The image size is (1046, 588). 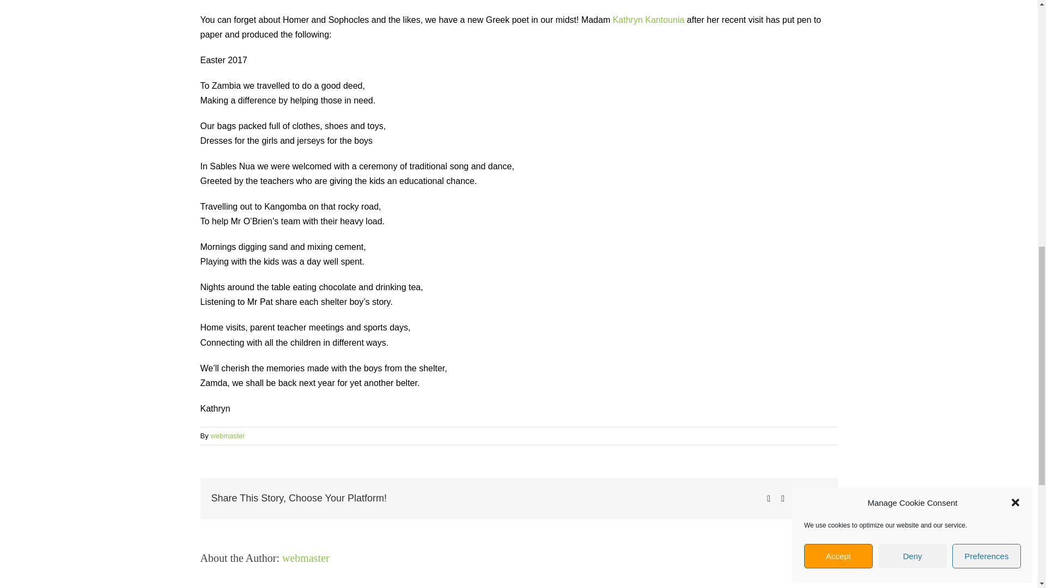 I want to click on Kathryn Kantounia, so click(x=649, y=20).